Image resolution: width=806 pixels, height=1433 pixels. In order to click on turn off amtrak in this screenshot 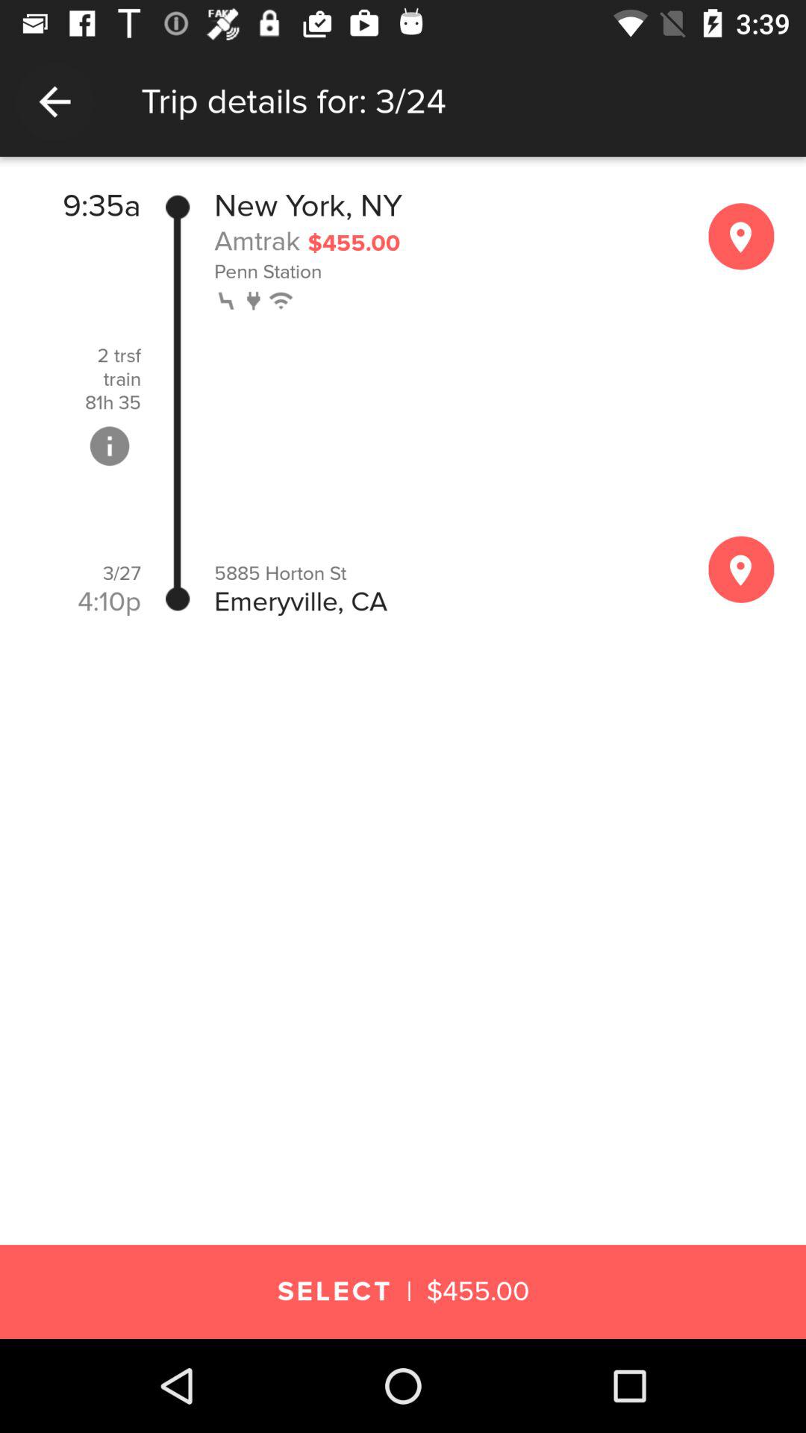, I will do `click(257, 240)`.